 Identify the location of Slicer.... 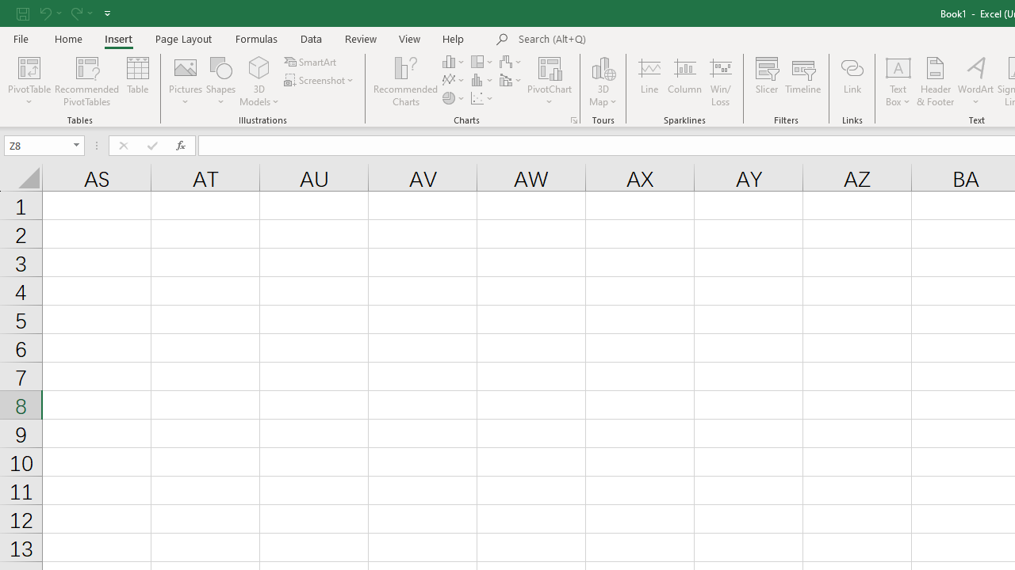
(766, 81).